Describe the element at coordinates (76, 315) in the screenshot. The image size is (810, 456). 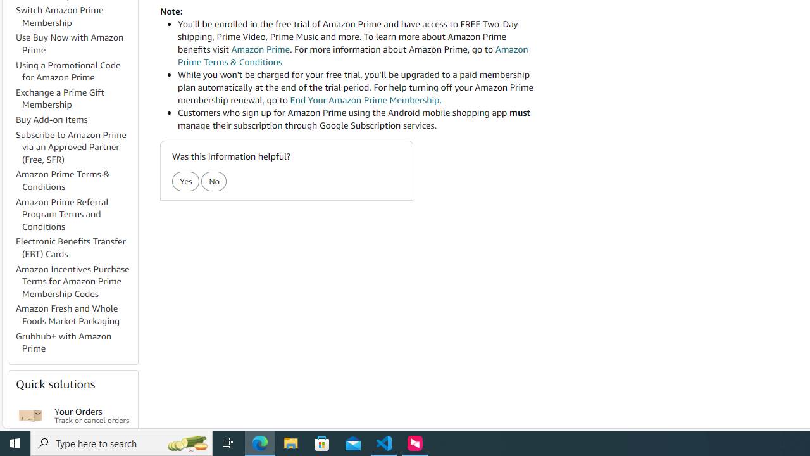
I see `Amazon Fresh and Whole Foods Market Packaging` at that location.